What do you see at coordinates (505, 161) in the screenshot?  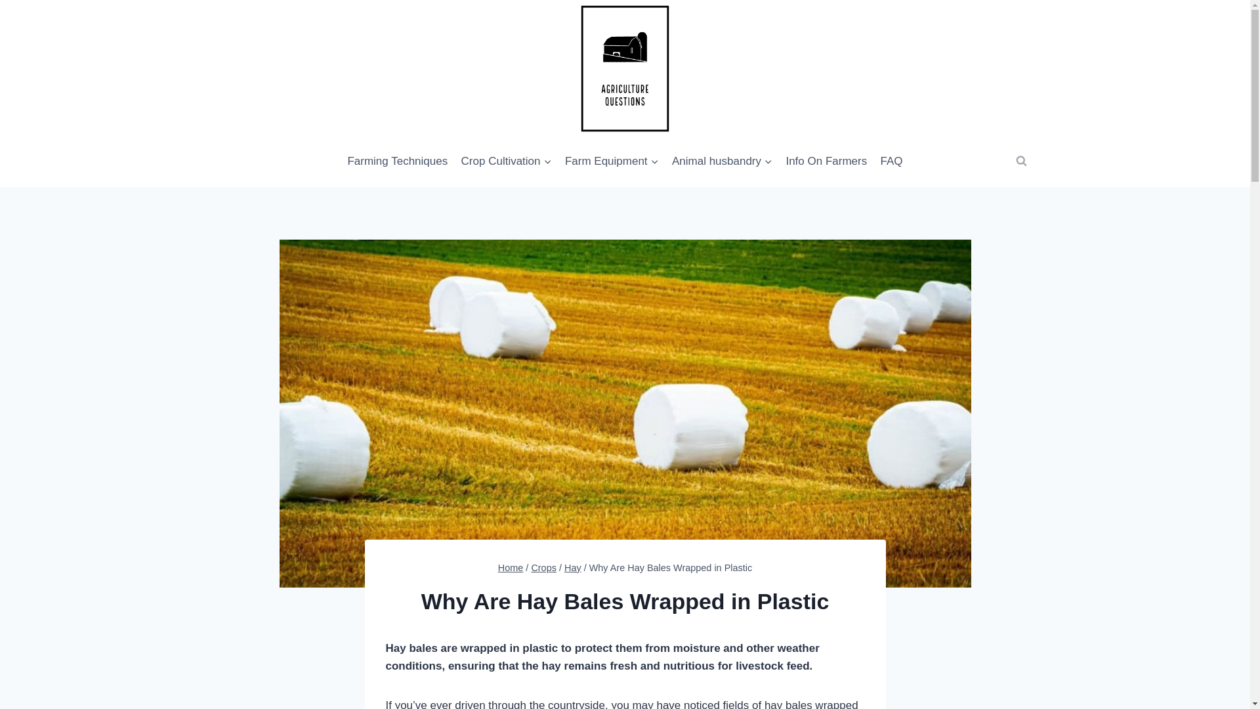 I see `Crop Cultivation` at bounding box center [505, 161].